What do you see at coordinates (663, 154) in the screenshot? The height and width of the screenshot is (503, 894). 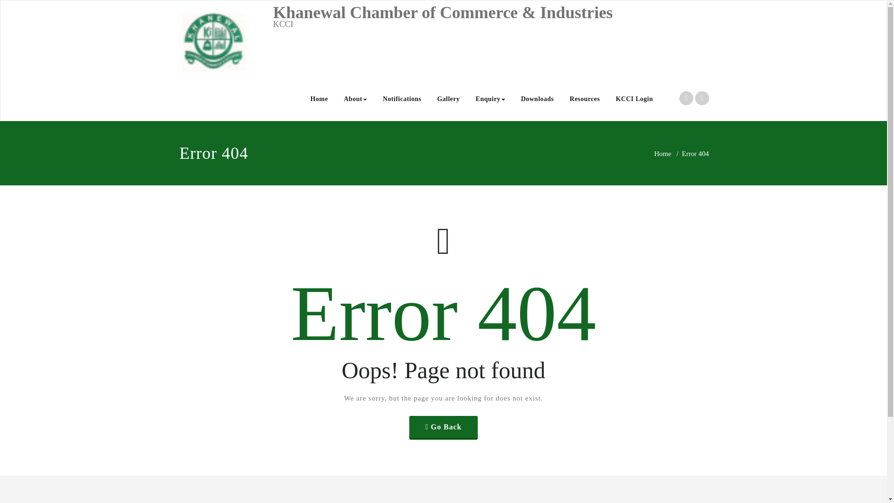 I see `Home` at bounding box center [663, 154].